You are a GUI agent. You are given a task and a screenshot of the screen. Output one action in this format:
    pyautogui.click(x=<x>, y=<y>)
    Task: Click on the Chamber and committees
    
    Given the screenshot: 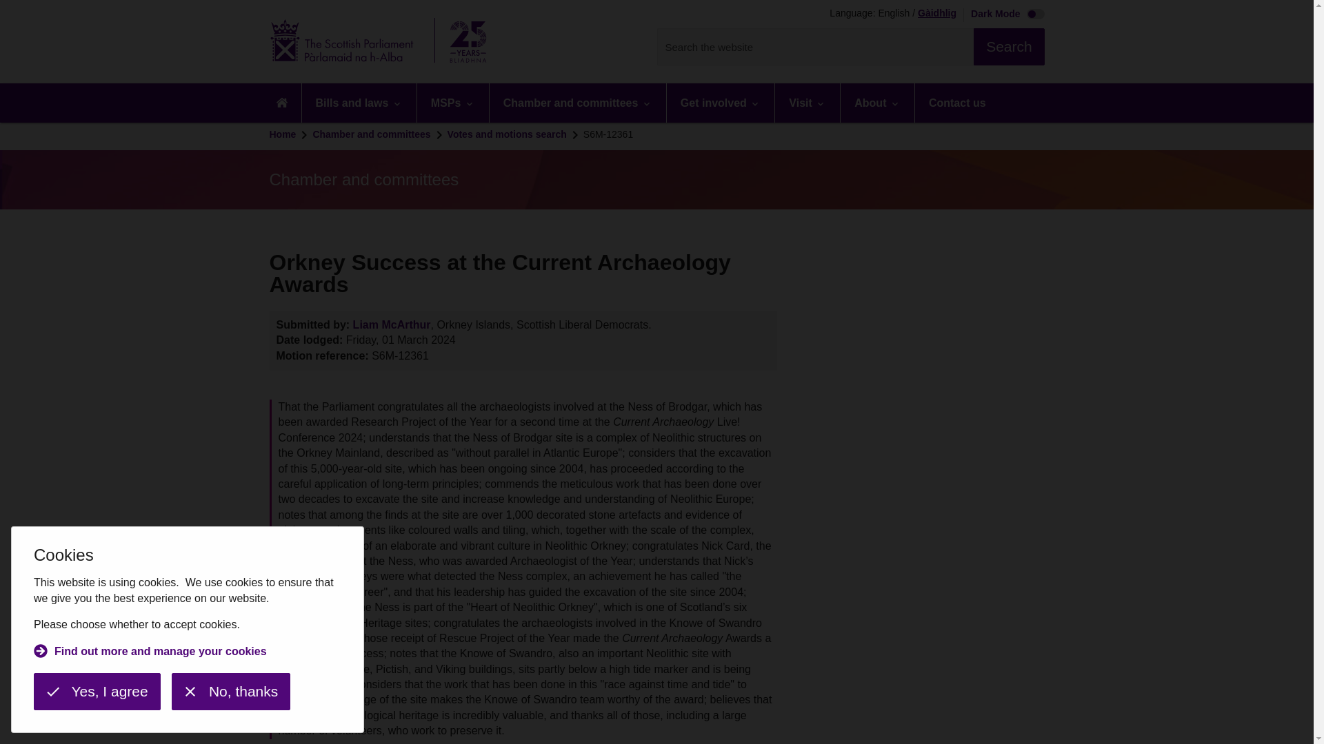 What is the action you would take?
    pyautogui.click(x=578, y=103)
    